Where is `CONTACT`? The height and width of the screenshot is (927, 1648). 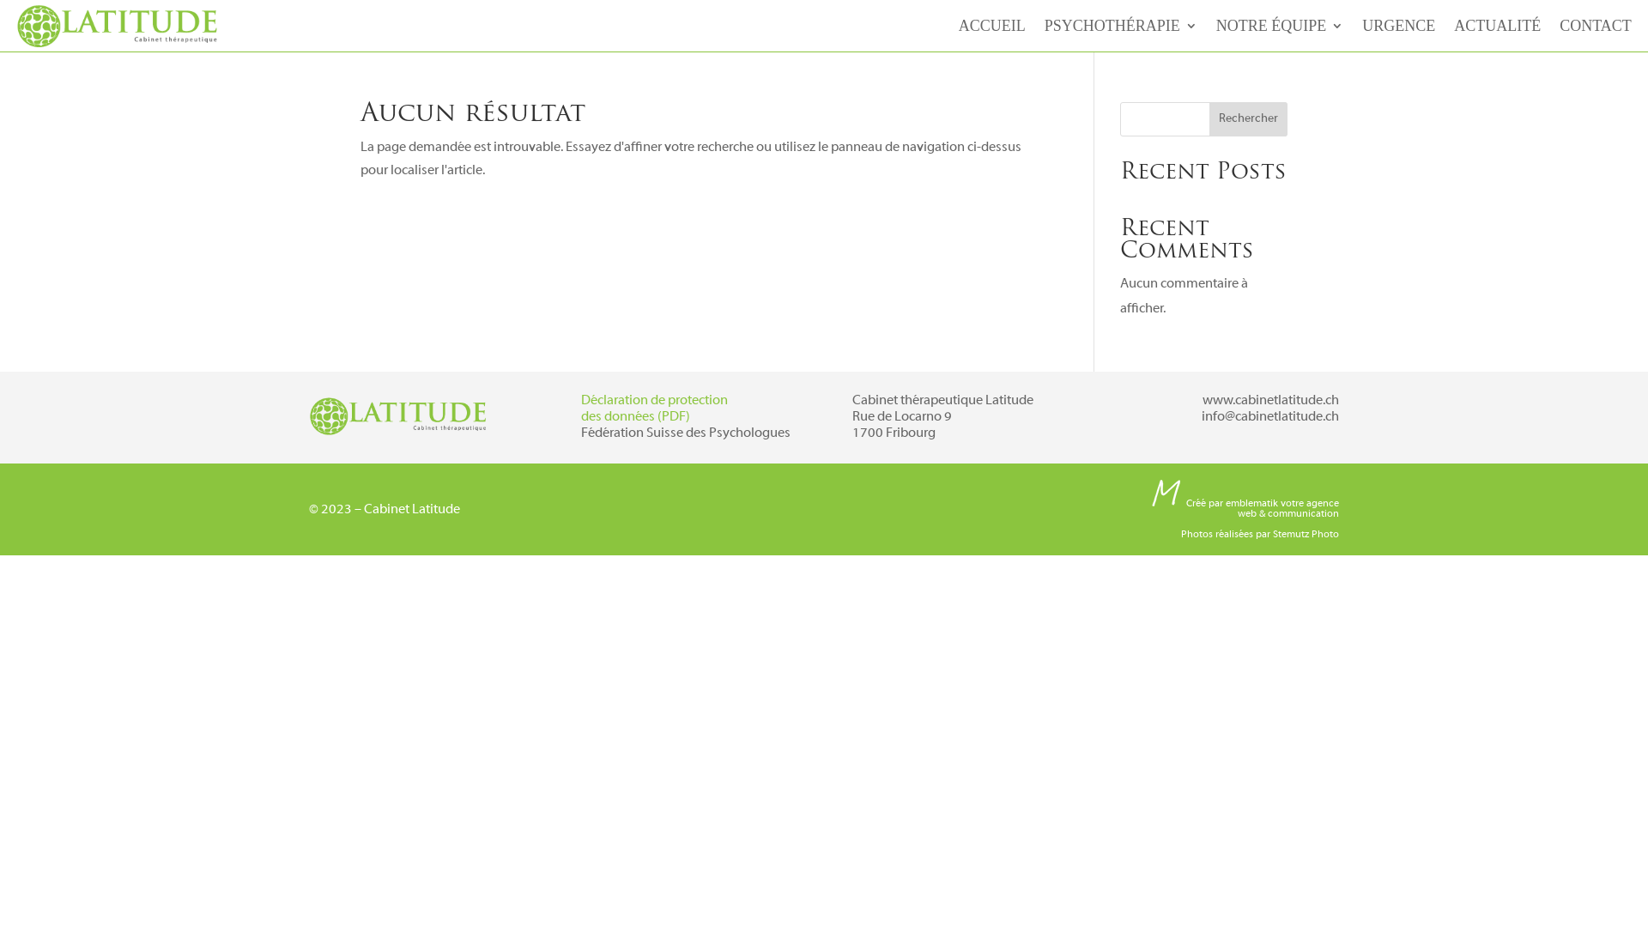
CONTACT is located at coordinates (1596, 29).